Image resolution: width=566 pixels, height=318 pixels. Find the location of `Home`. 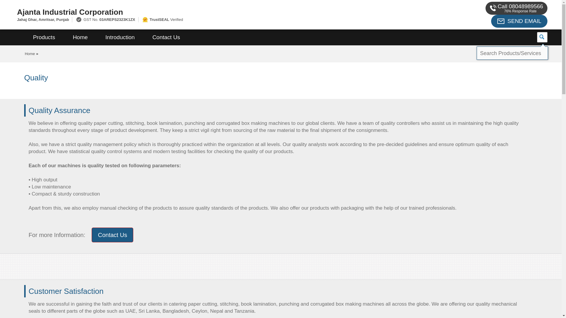

Home is located at coordinates (30, 54).